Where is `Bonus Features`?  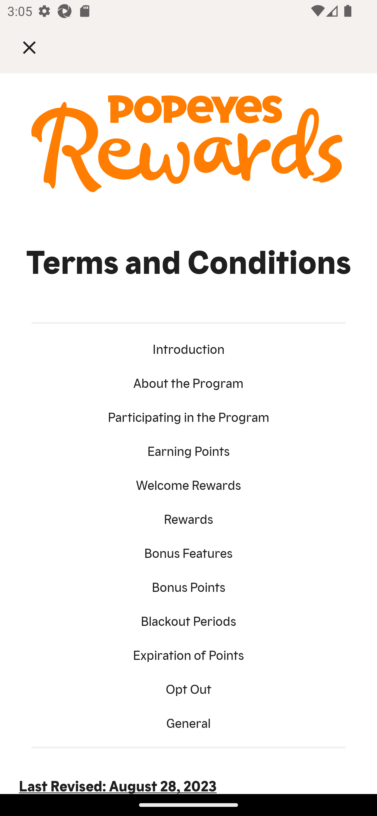
Bonus Features is located at coordinates (188, 552).